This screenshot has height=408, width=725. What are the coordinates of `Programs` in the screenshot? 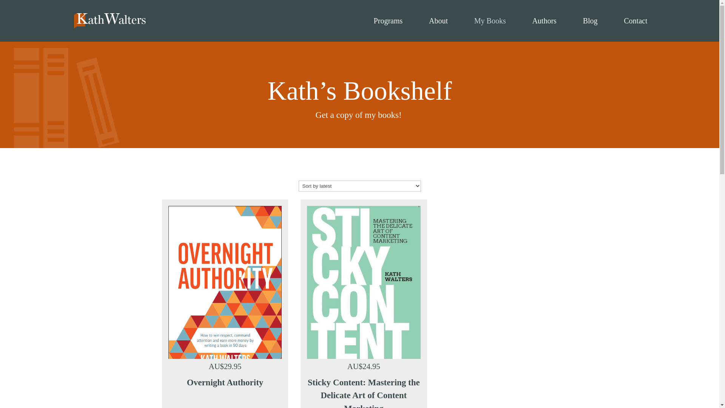 It's located at (388, 30).